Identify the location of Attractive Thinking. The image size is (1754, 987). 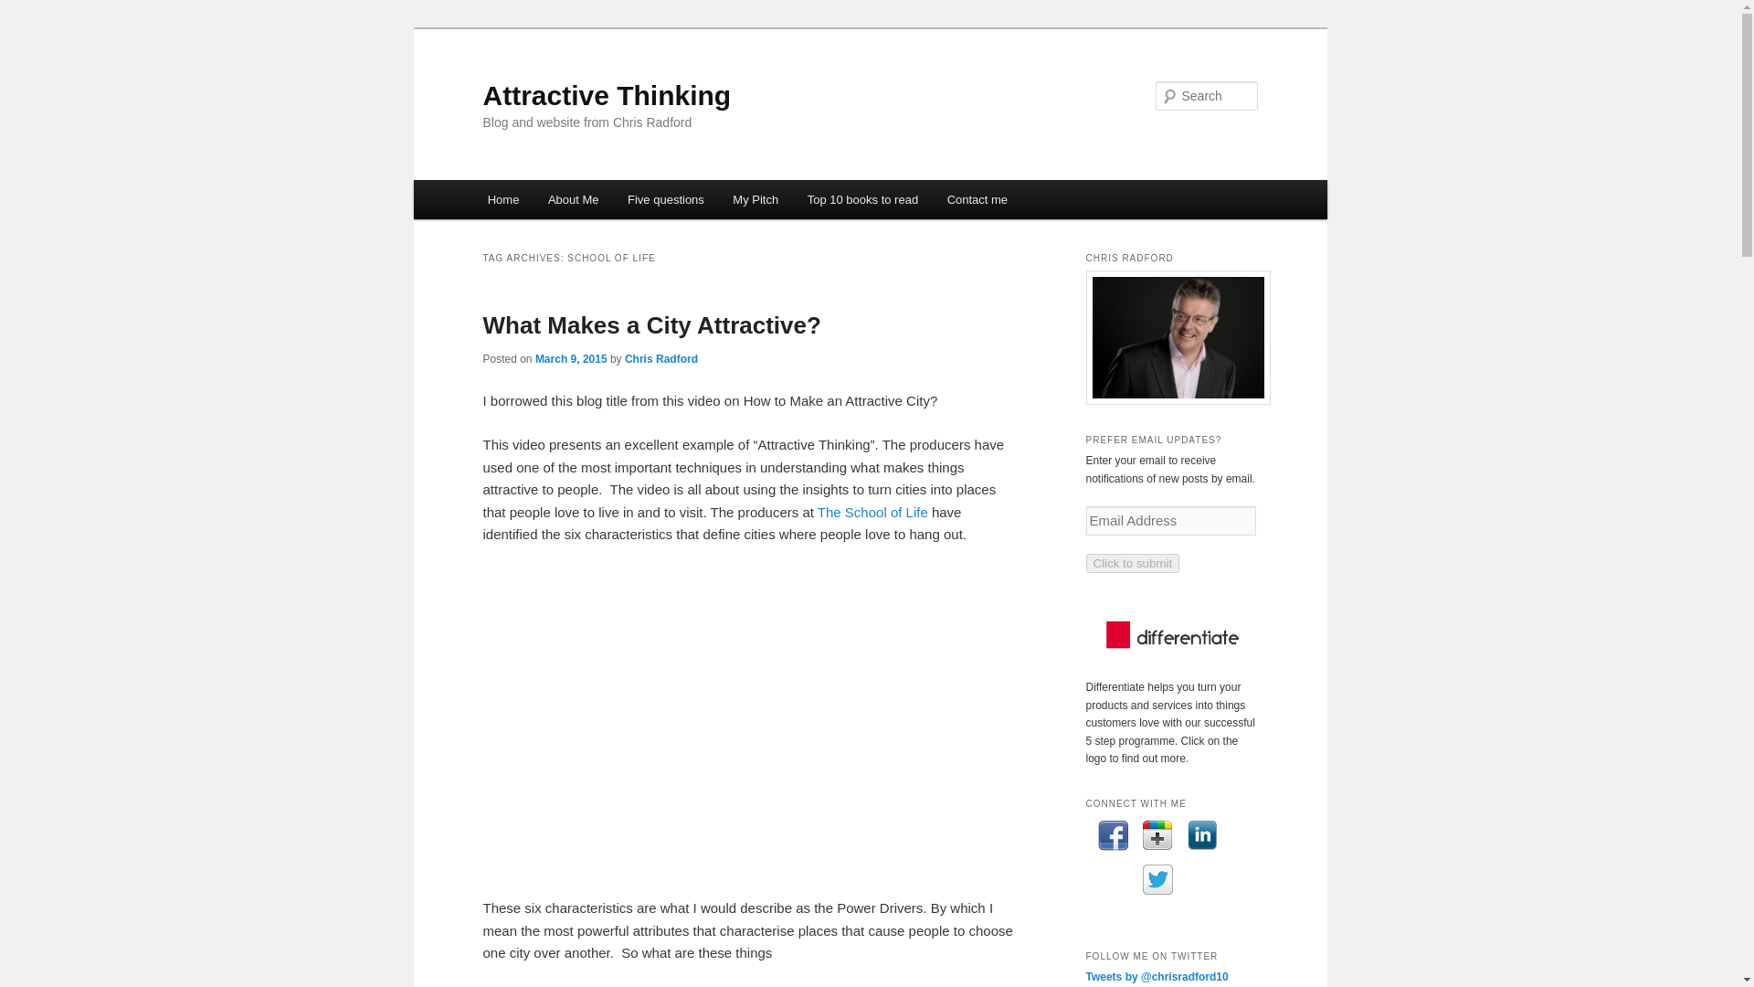
(607, 95).